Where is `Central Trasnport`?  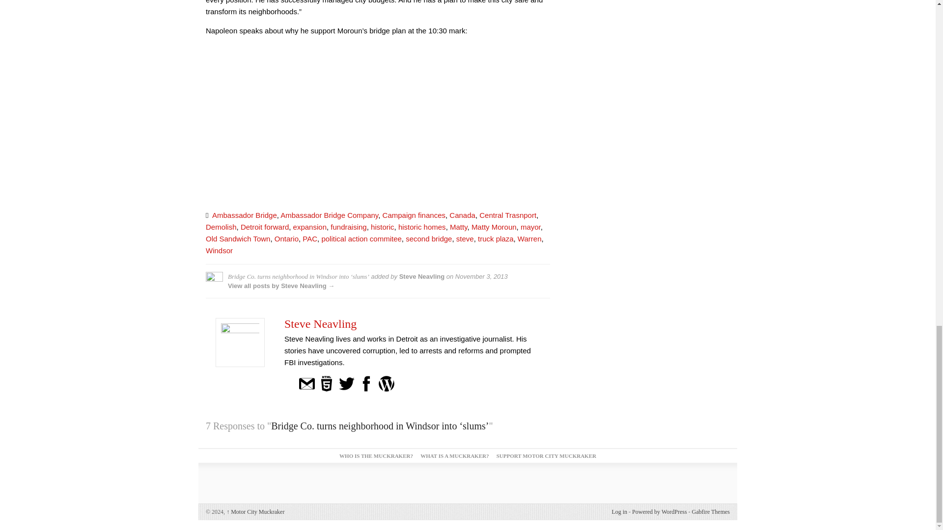 Central Trasnport is located at coordinates (508, 215).